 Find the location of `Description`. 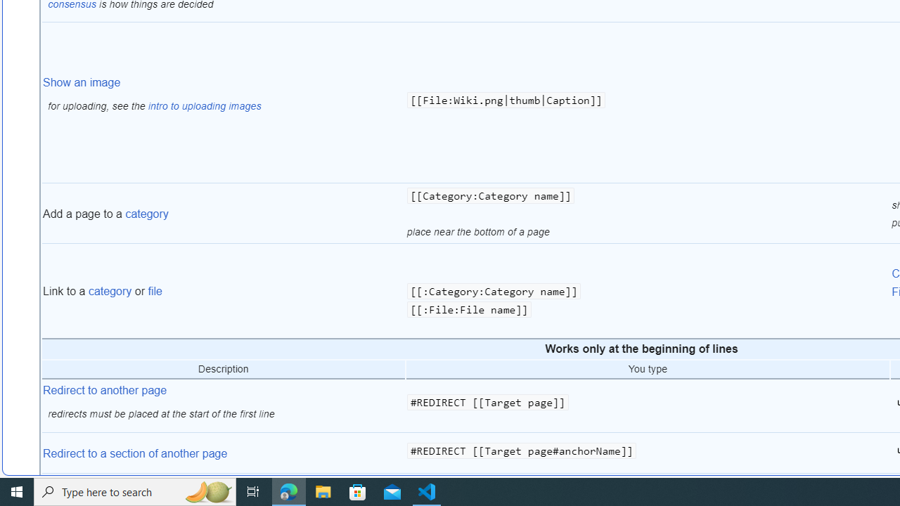

Description is located at coordinates (224, 370).